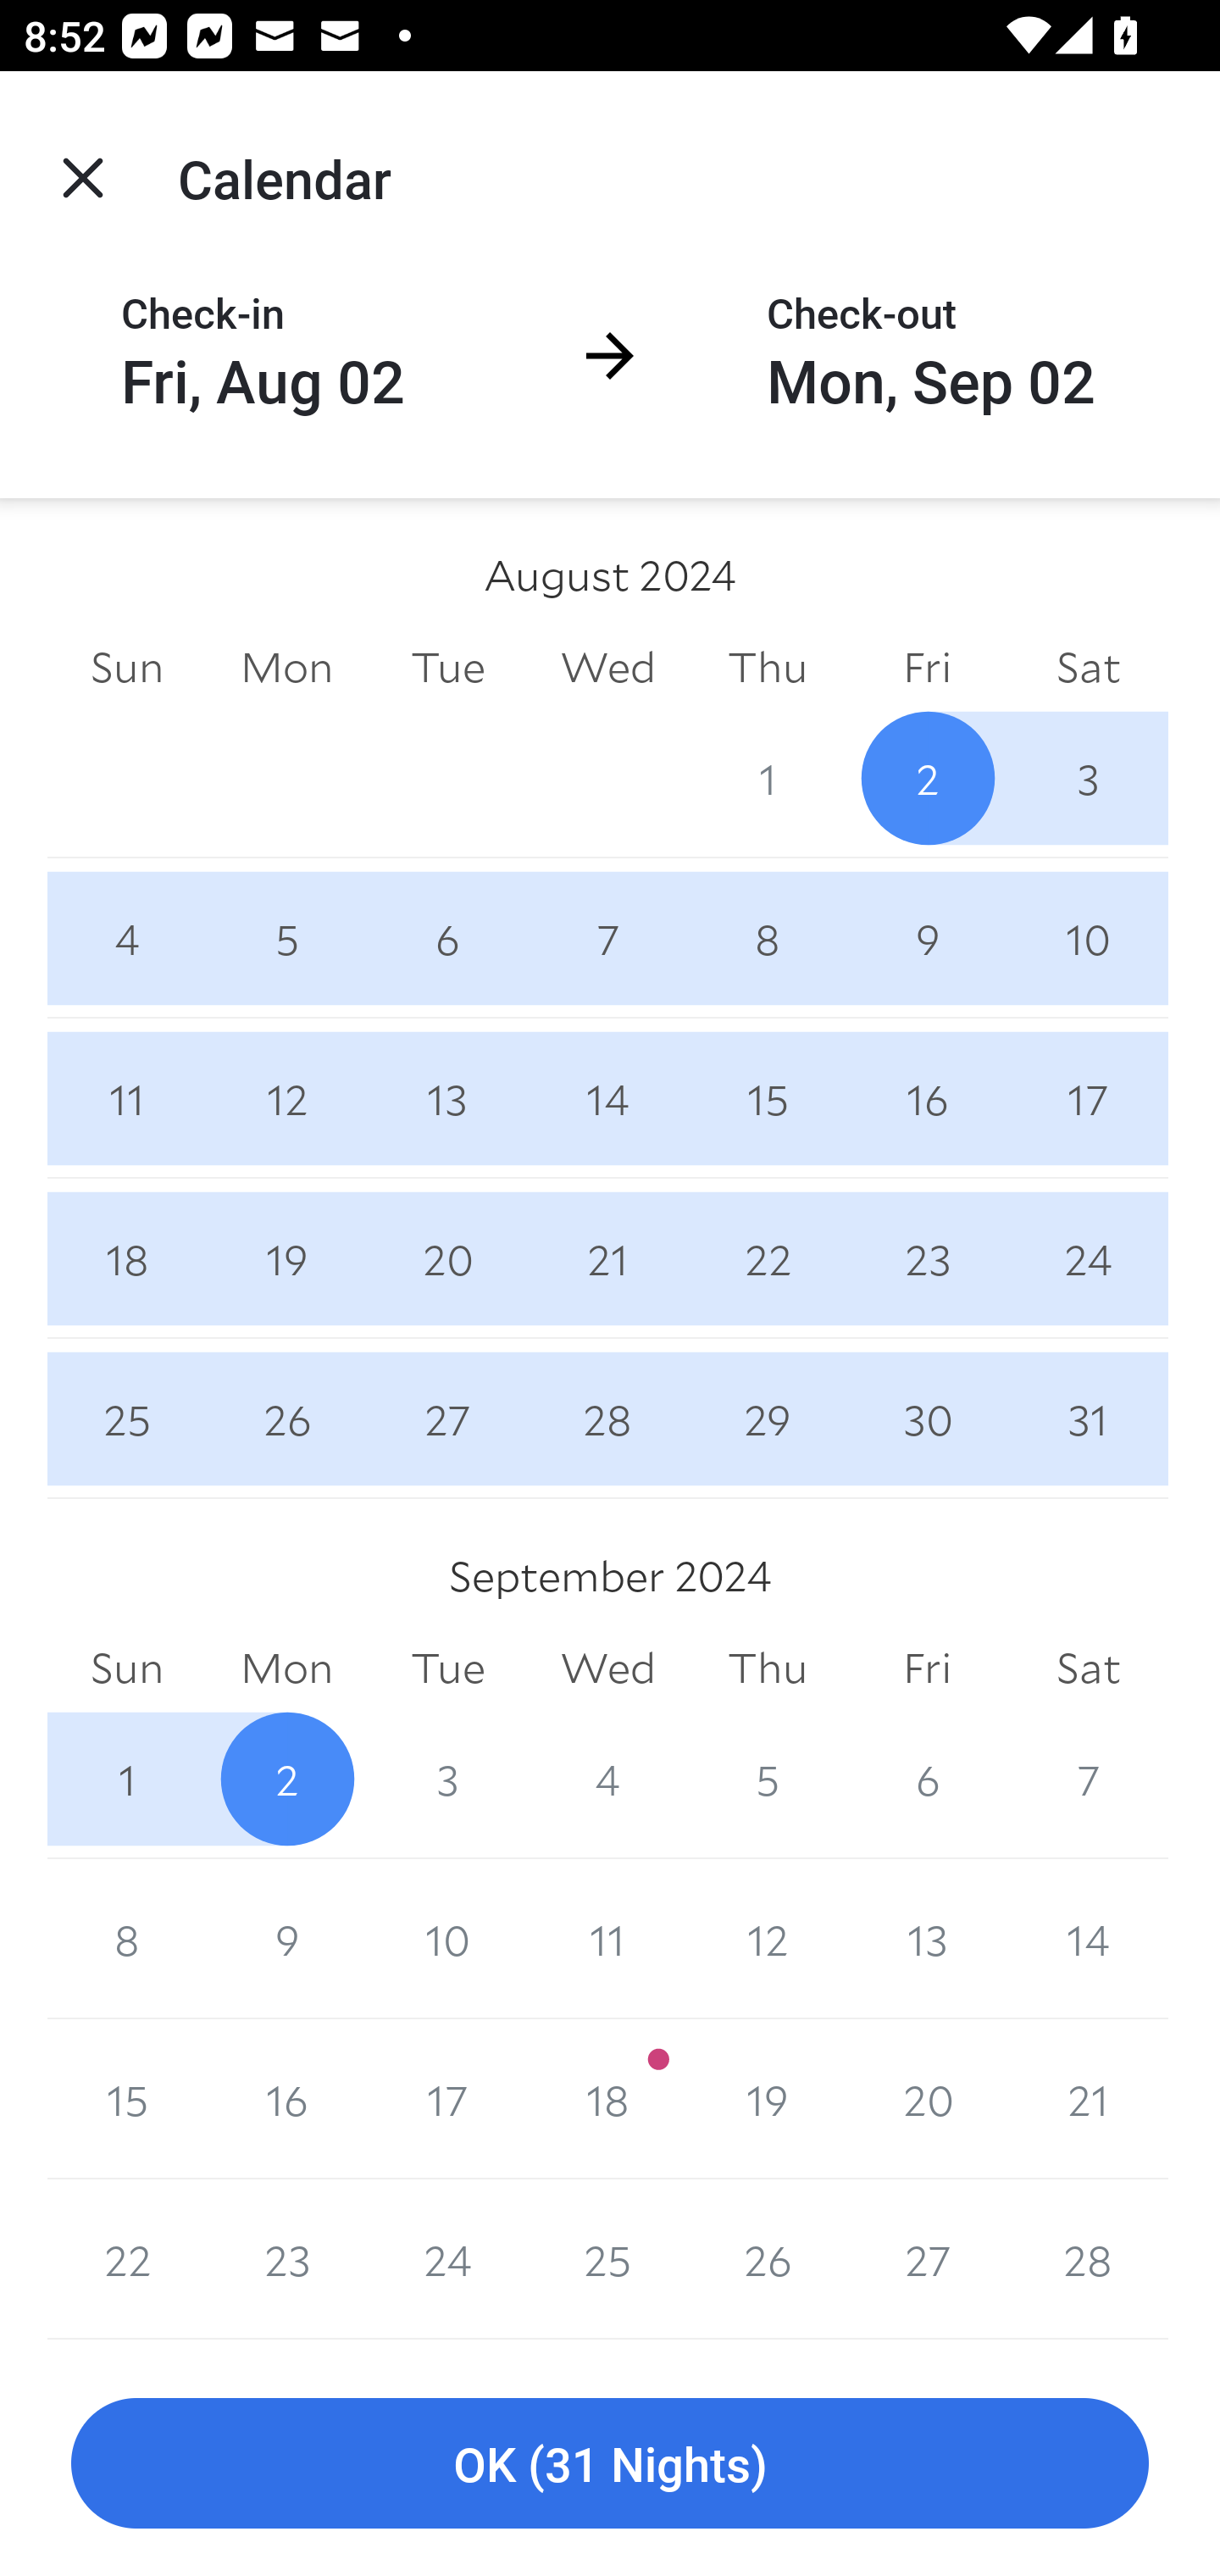 This screenshot has height=2576, width=1220. What do you see at coordinates (1088, 1779) in the screenshot?
I see `7 7 September 2024` at bounding box center [1088, 1779].